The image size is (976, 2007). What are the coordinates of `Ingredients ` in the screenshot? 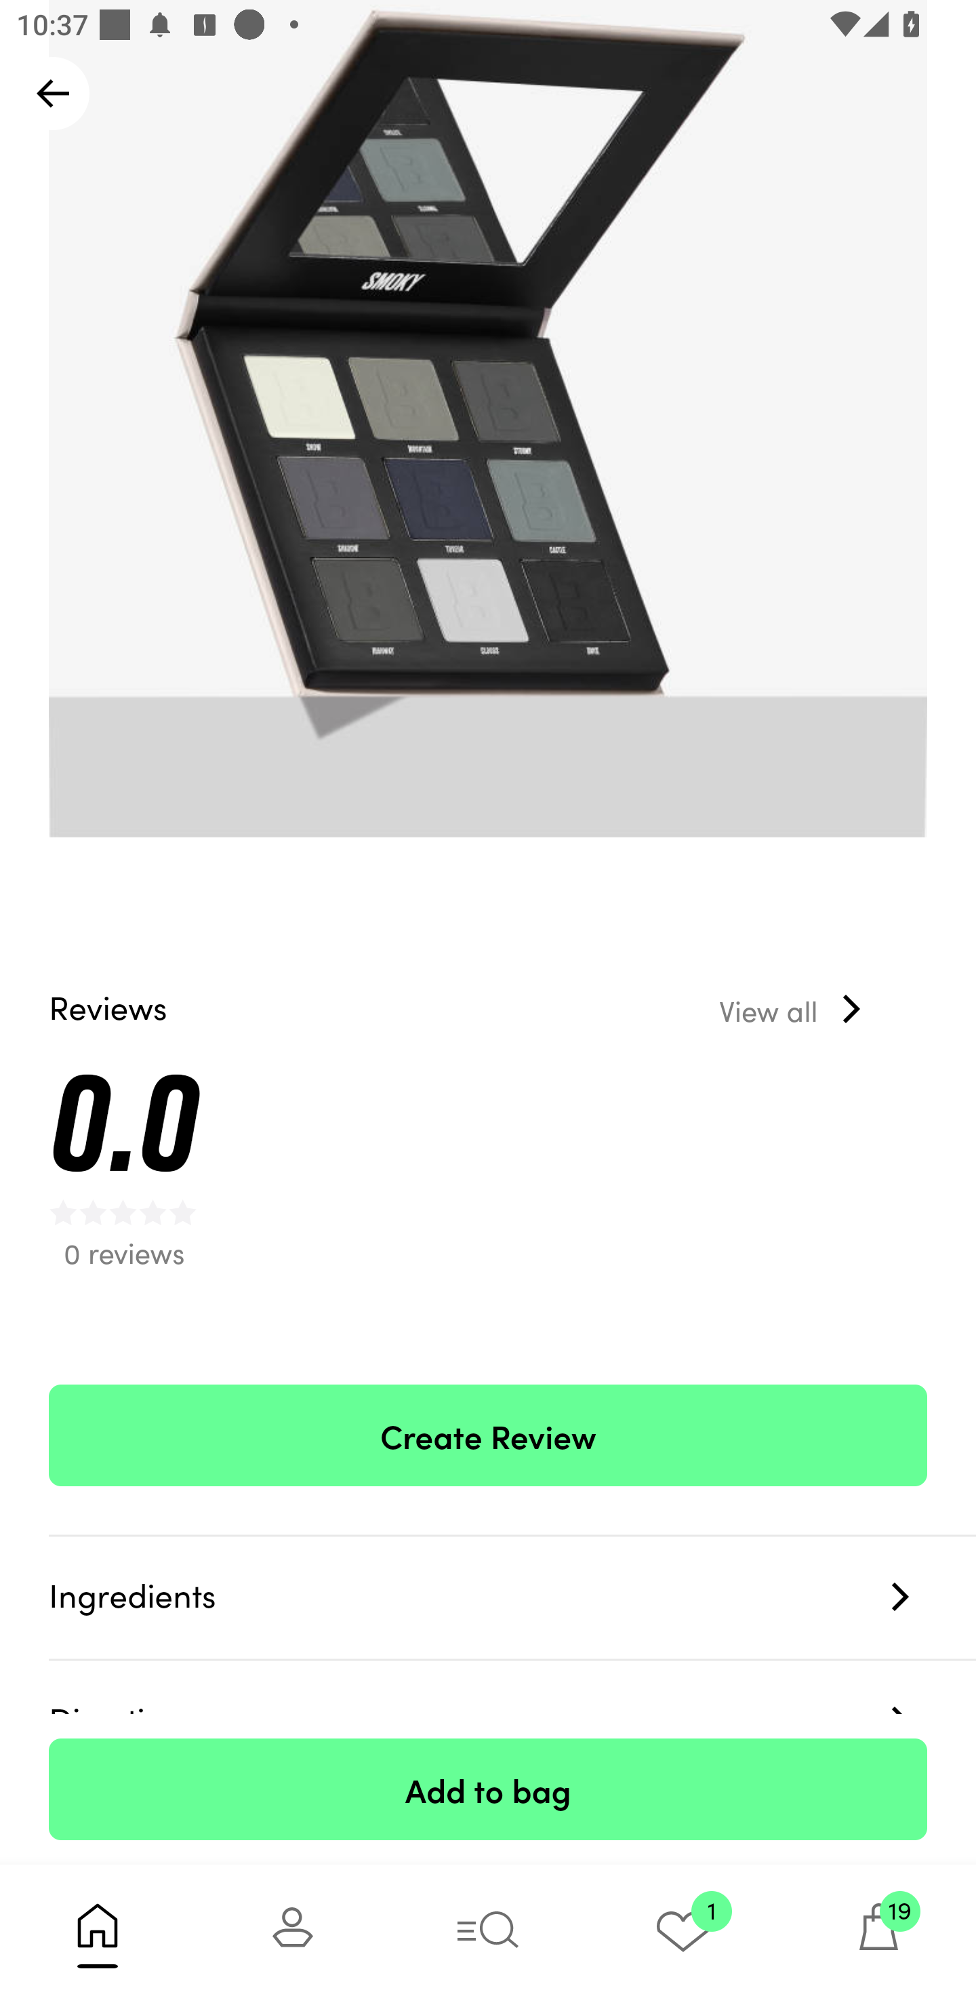 It's located at (512, 1598).